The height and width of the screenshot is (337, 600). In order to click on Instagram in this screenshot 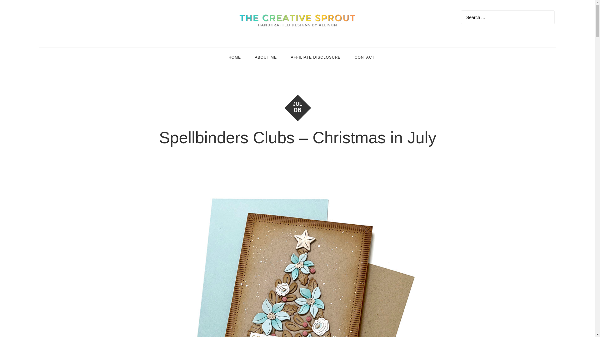, I will do `click(43, 16)`.